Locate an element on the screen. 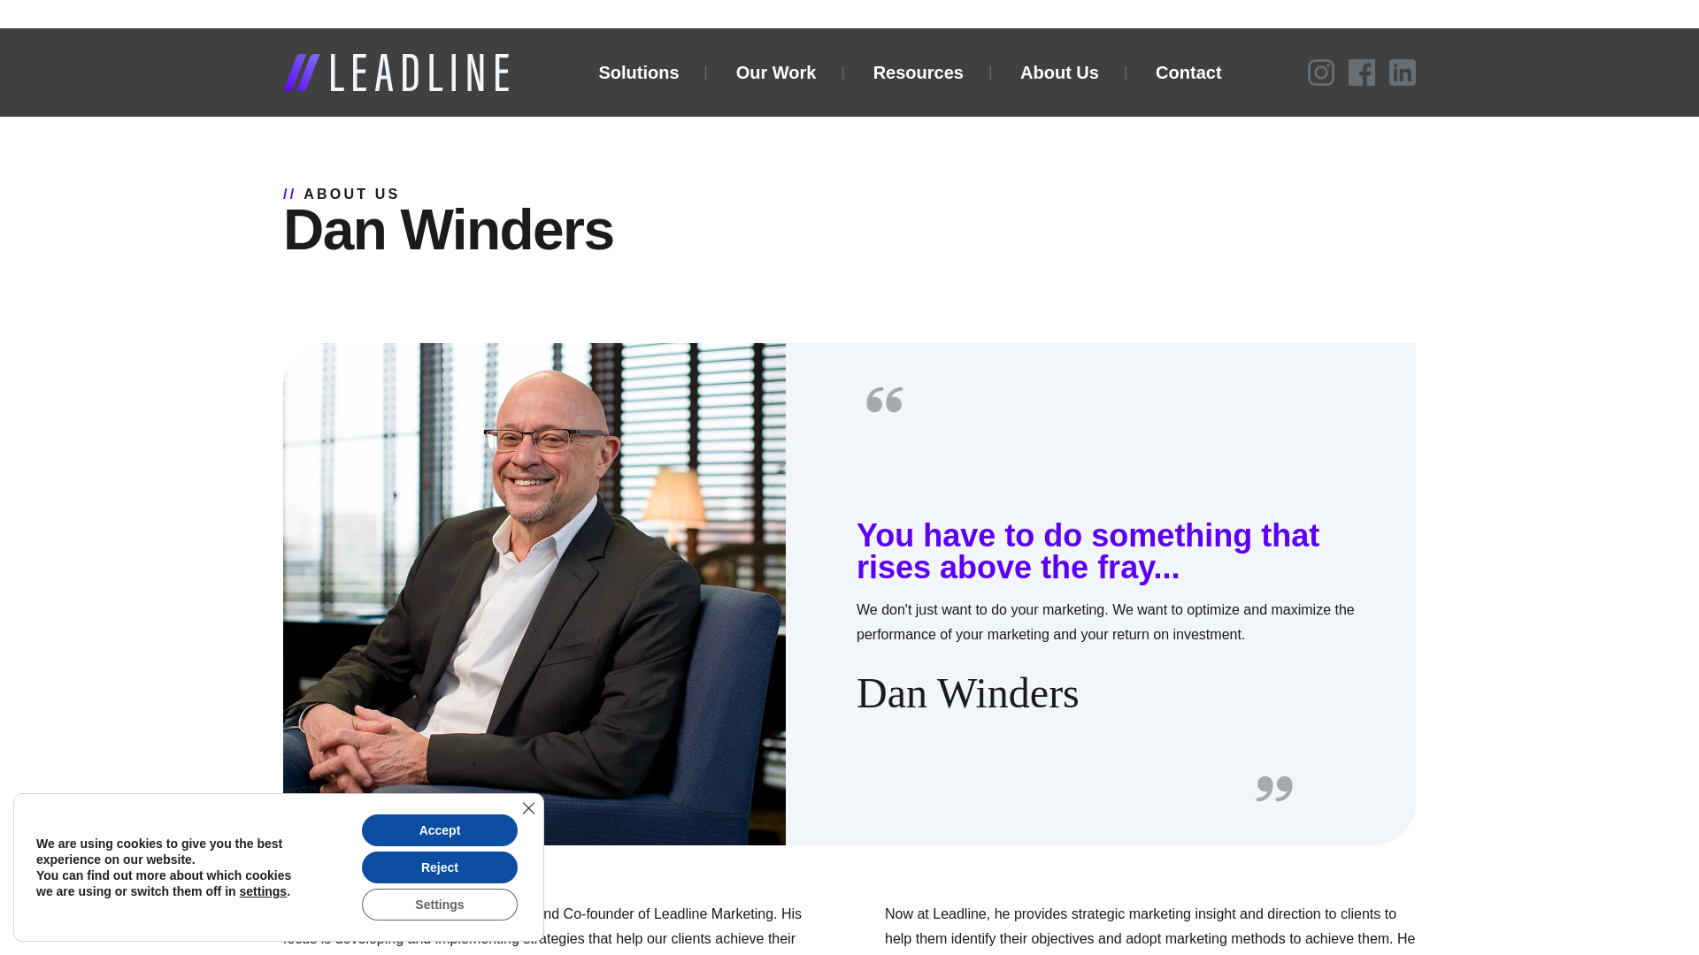  Our Work is located at coordinates (774, 73).